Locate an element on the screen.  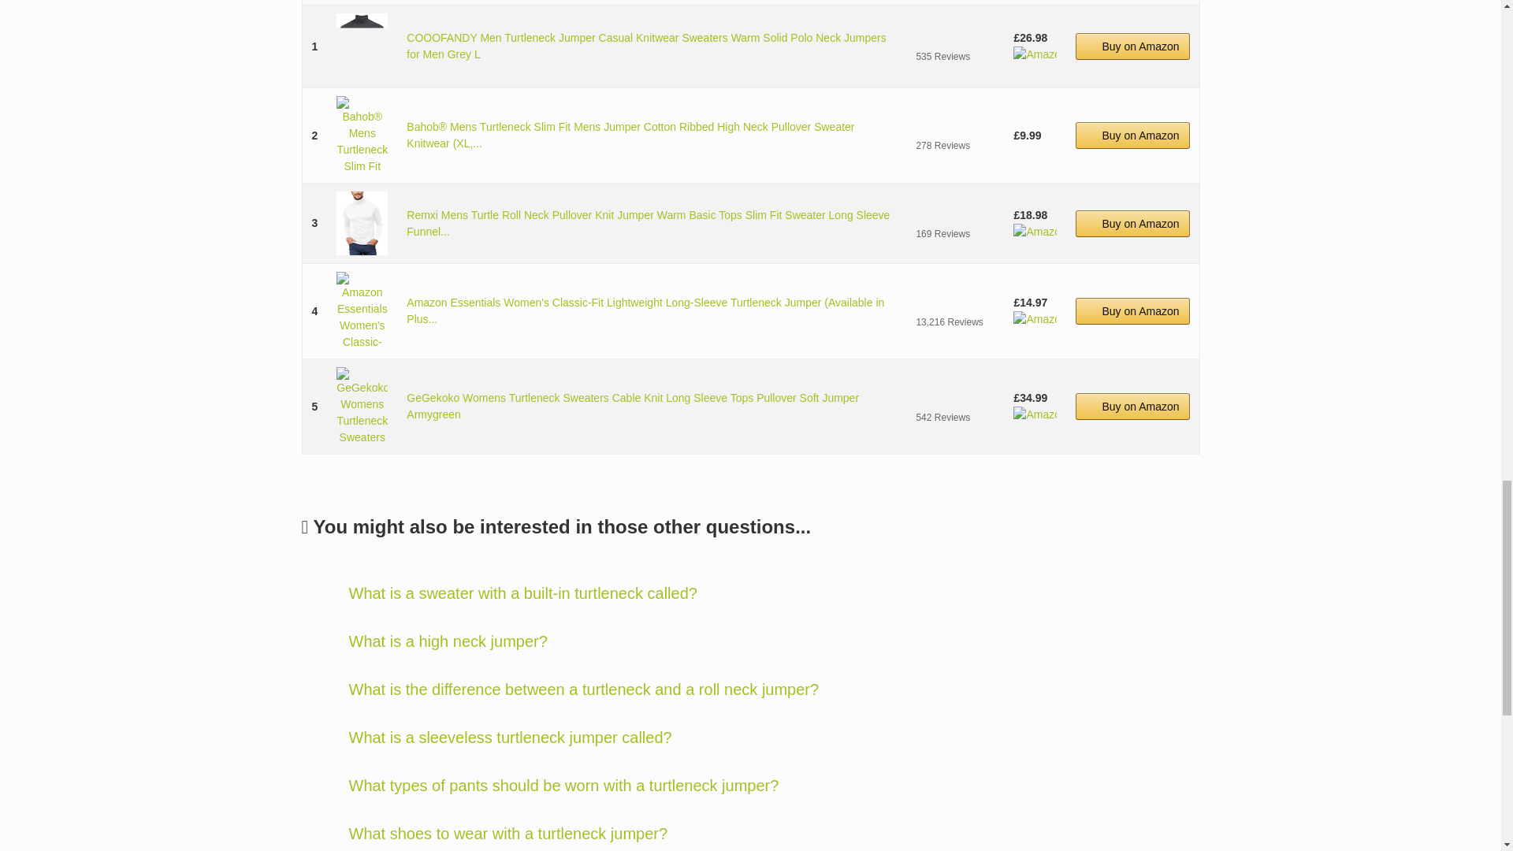
Amazon Prime is located at coordinates (1035, 54).